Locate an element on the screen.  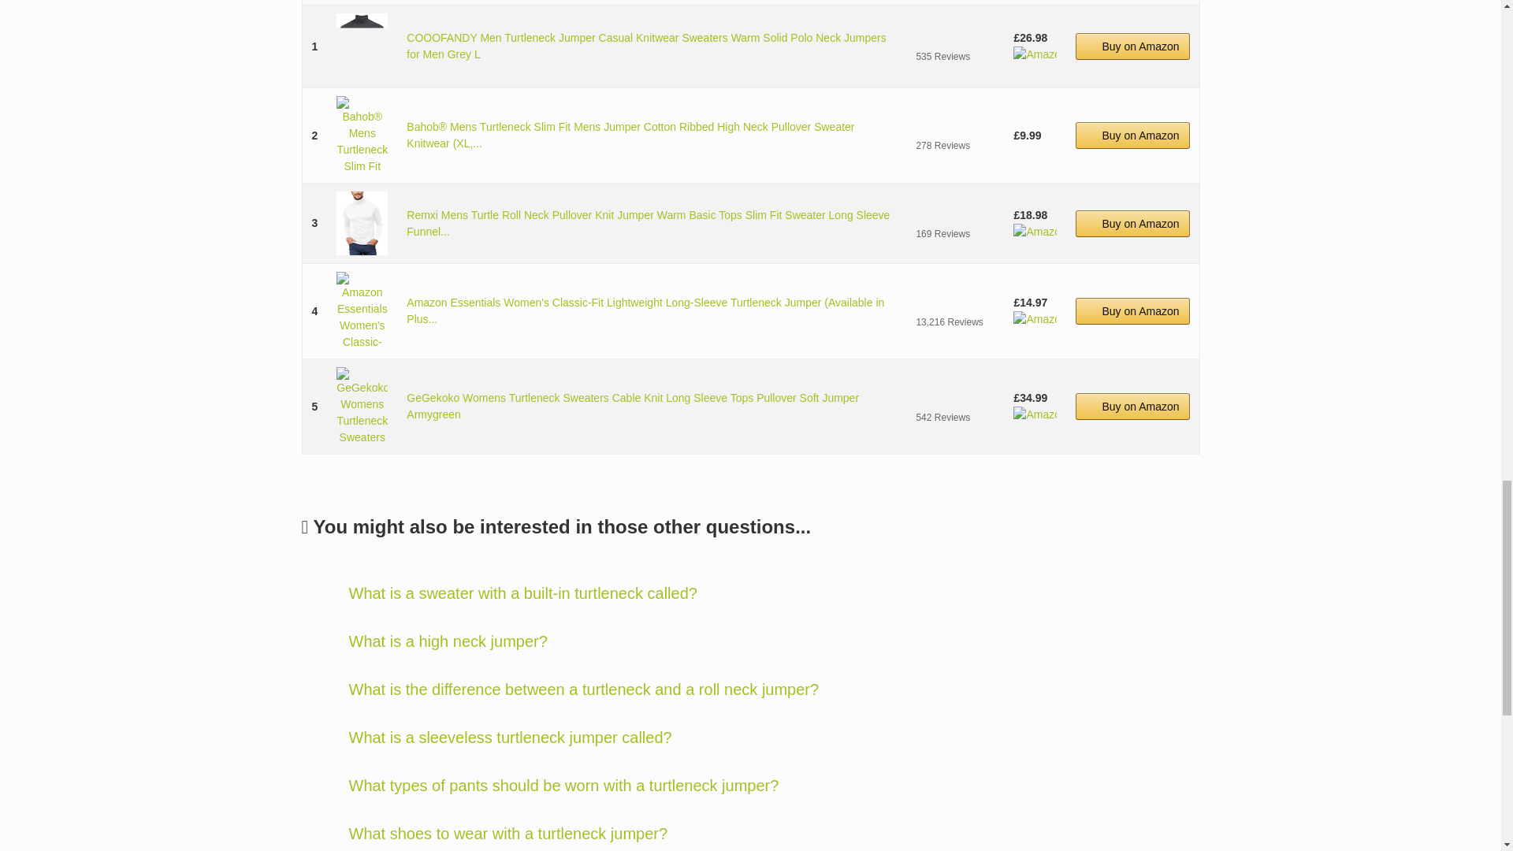
Amazon Prime is located at coordinates (1035, 54).